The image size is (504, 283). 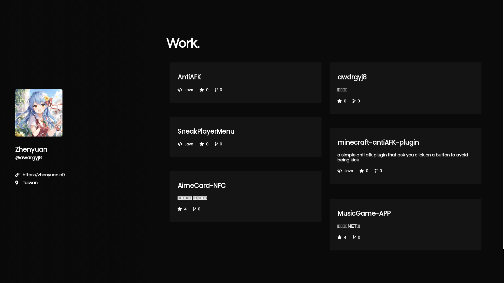 What do you see at coordinates (246, 137) in the screenshot?
I see `SneakPlayerMenu
  Java   0   0` at bounding box center [246, 137].